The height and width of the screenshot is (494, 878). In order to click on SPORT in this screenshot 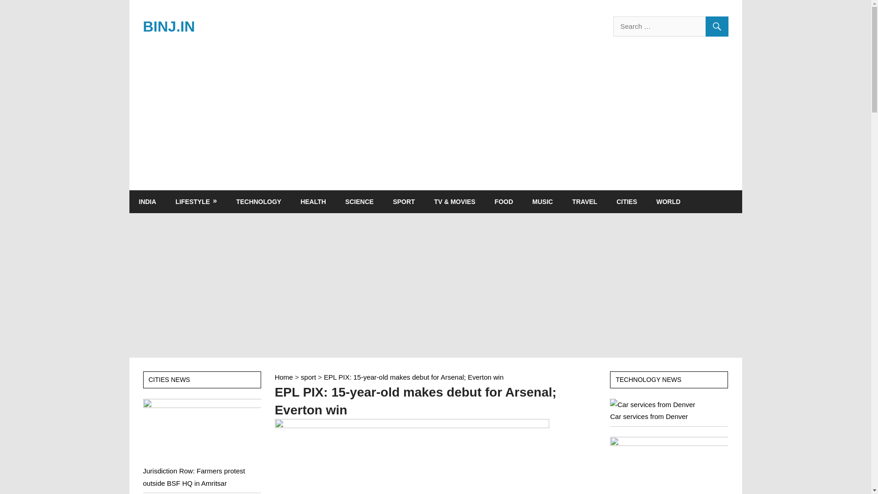, I will do `click(403, 201)`.